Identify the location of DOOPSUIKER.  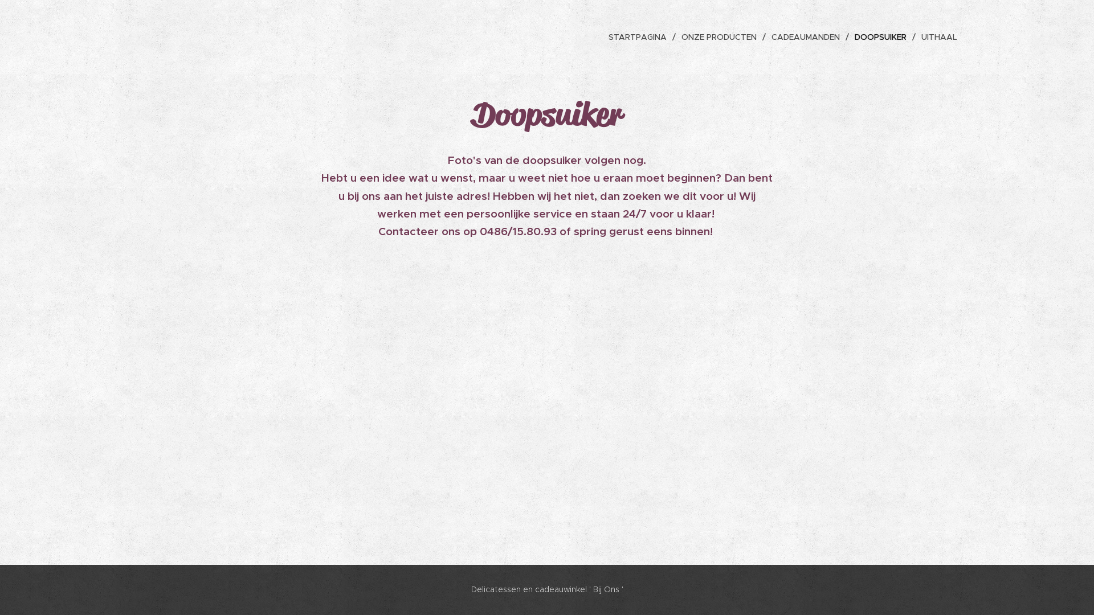
(882, 37).